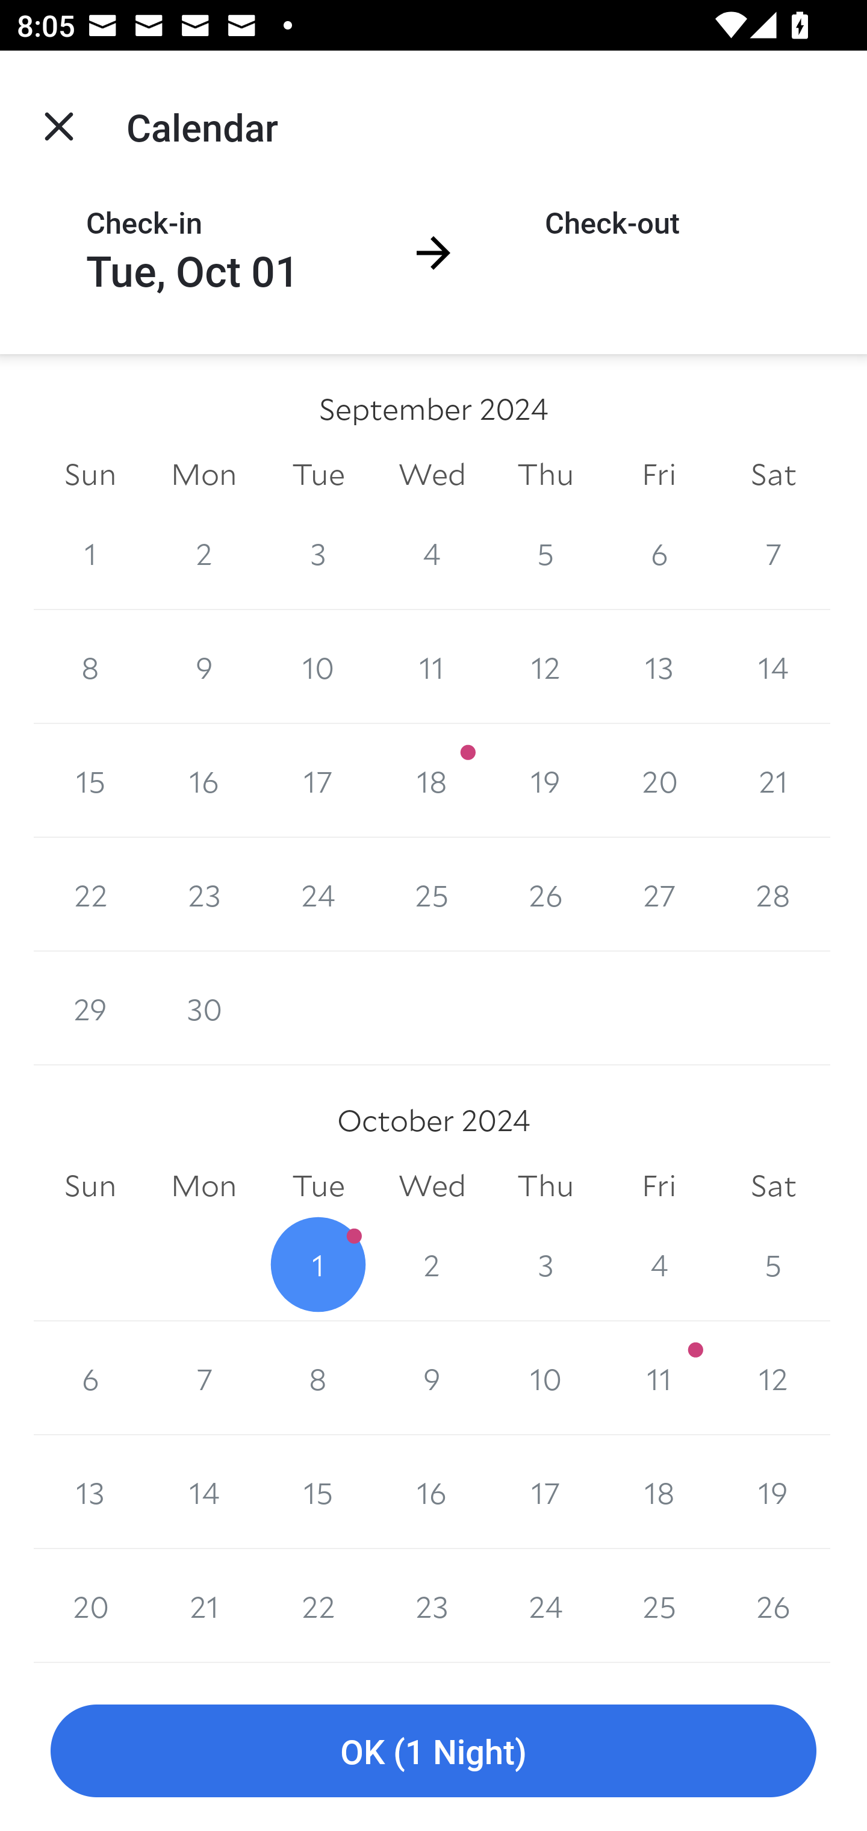 This screenshot has height=1831, width=867. I want to click on 25 25 September 2024, so click(432, 895).